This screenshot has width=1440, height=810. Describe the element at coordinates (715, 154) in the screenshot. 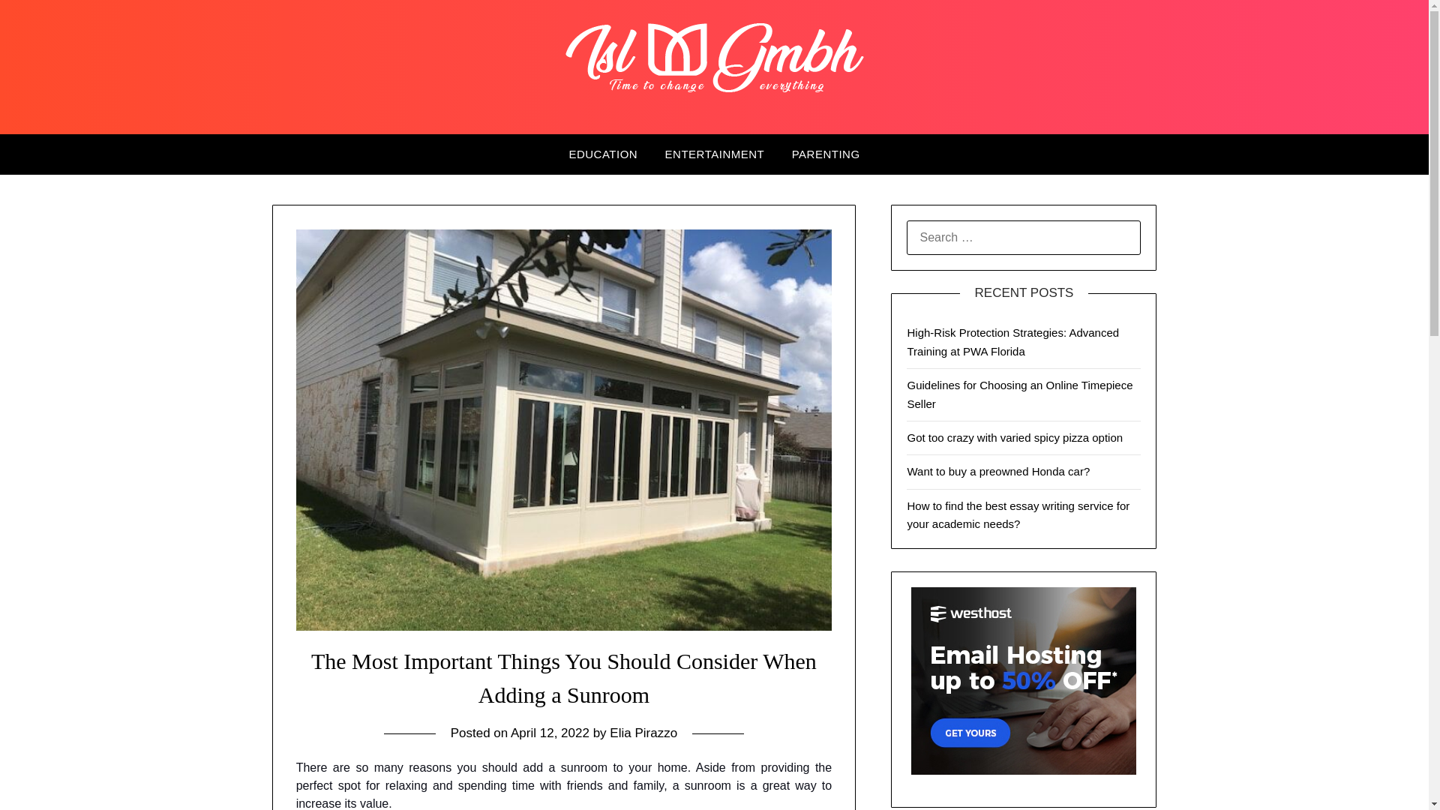

I see `ENTERTAINMENT` at that location.